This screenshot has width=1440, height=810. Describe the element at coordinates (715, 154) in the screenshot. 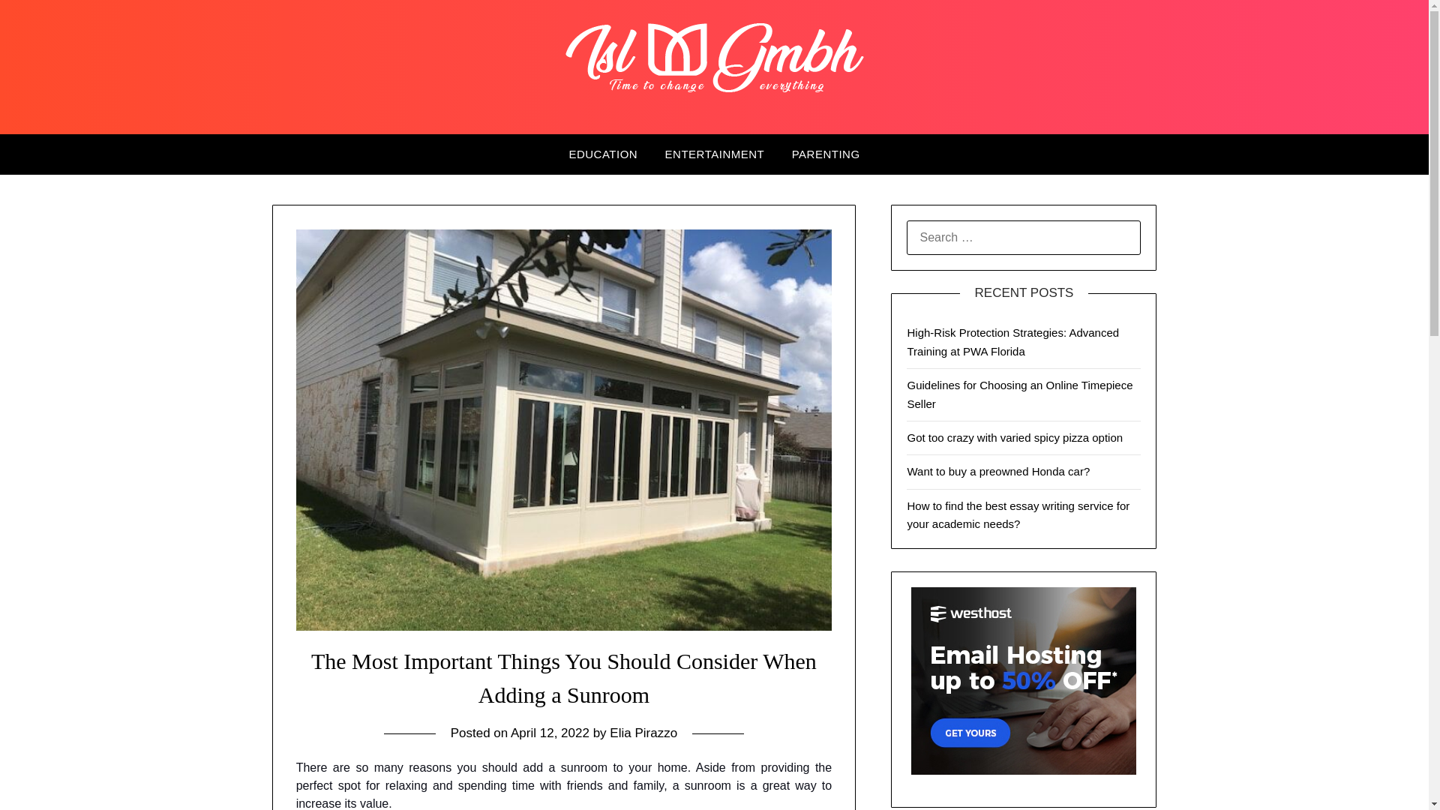

I see `ENTERTAINMENT` at that location.